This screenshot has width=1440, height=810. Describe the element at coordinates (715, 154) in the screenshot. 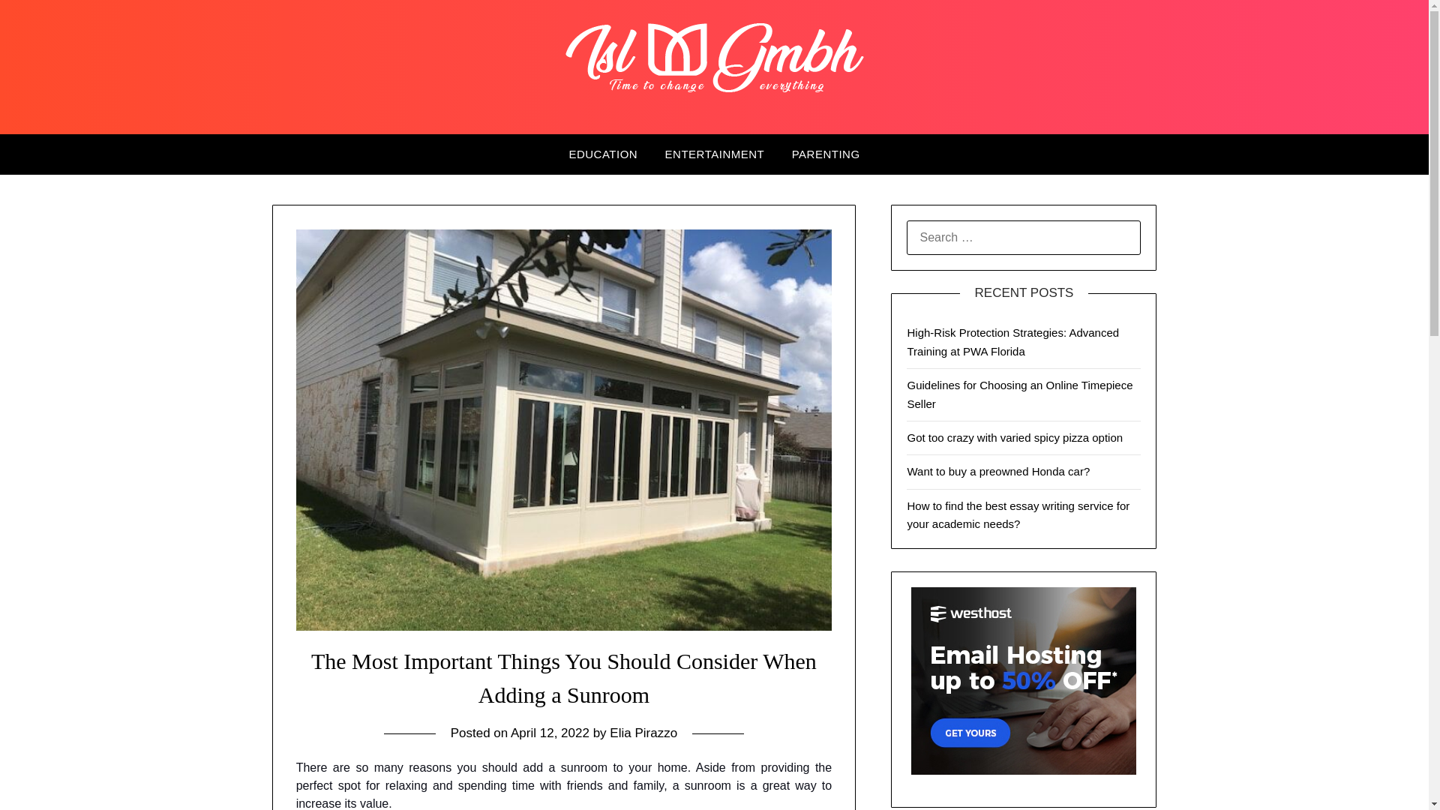

I see `ENTERTAINMENT` at that location.